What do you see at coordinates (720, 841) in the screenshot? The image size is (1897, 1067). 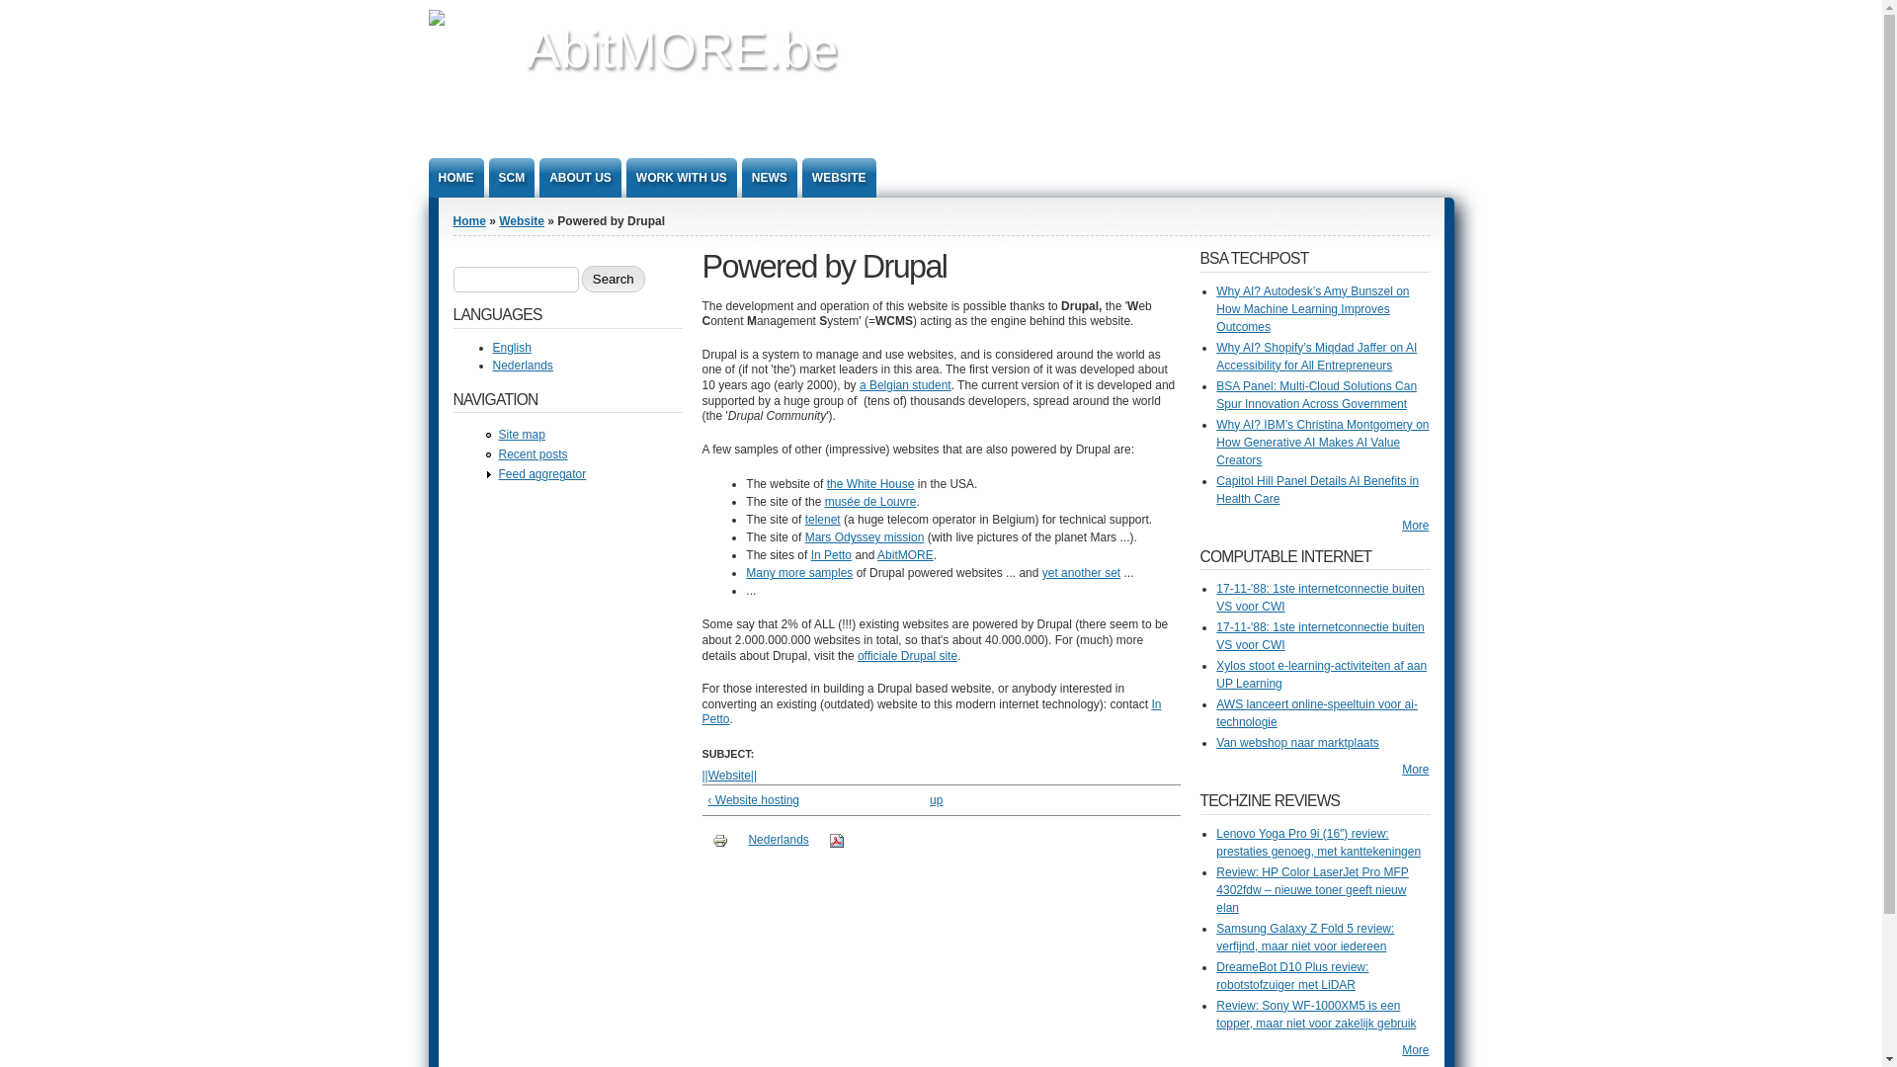 I see `Printer-friendly version` at bounding box center [720, 841].